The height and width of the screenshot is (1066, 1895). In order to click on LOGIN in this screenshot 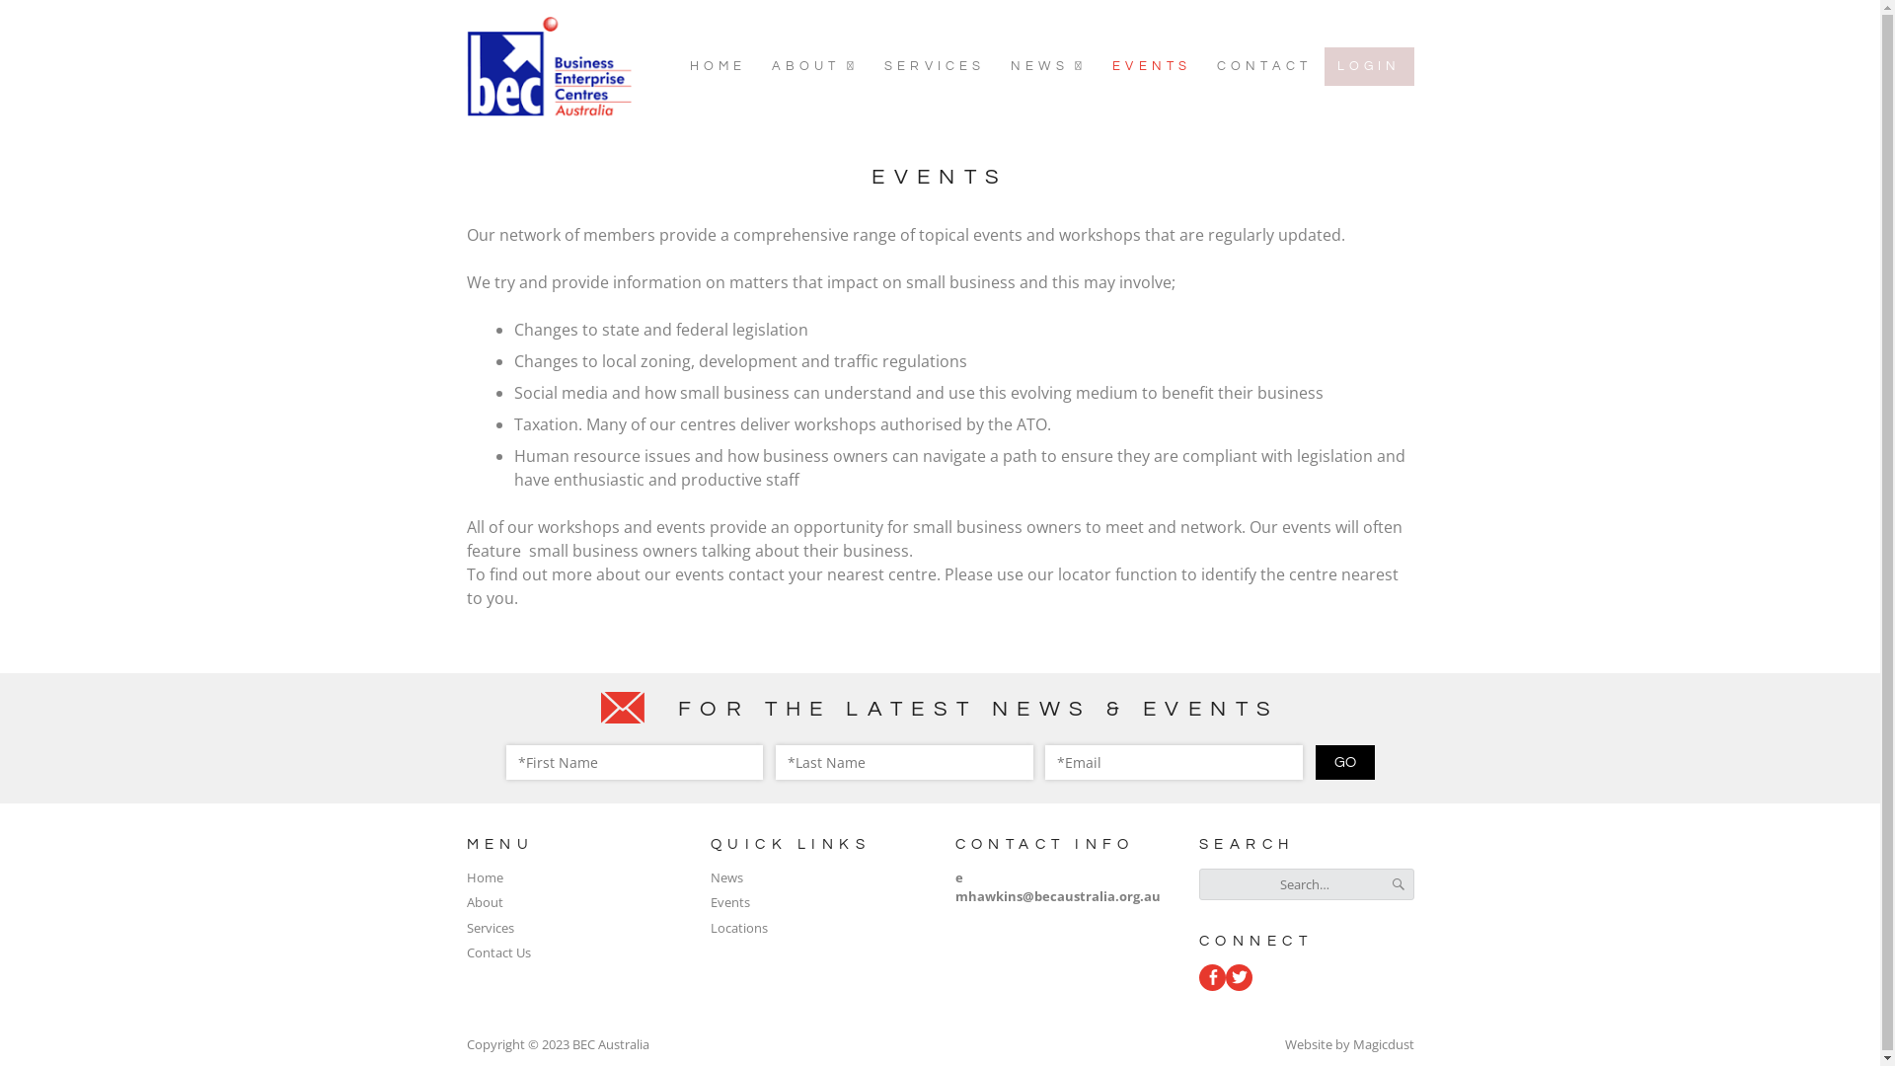, I will do `click(1370, 67)`.